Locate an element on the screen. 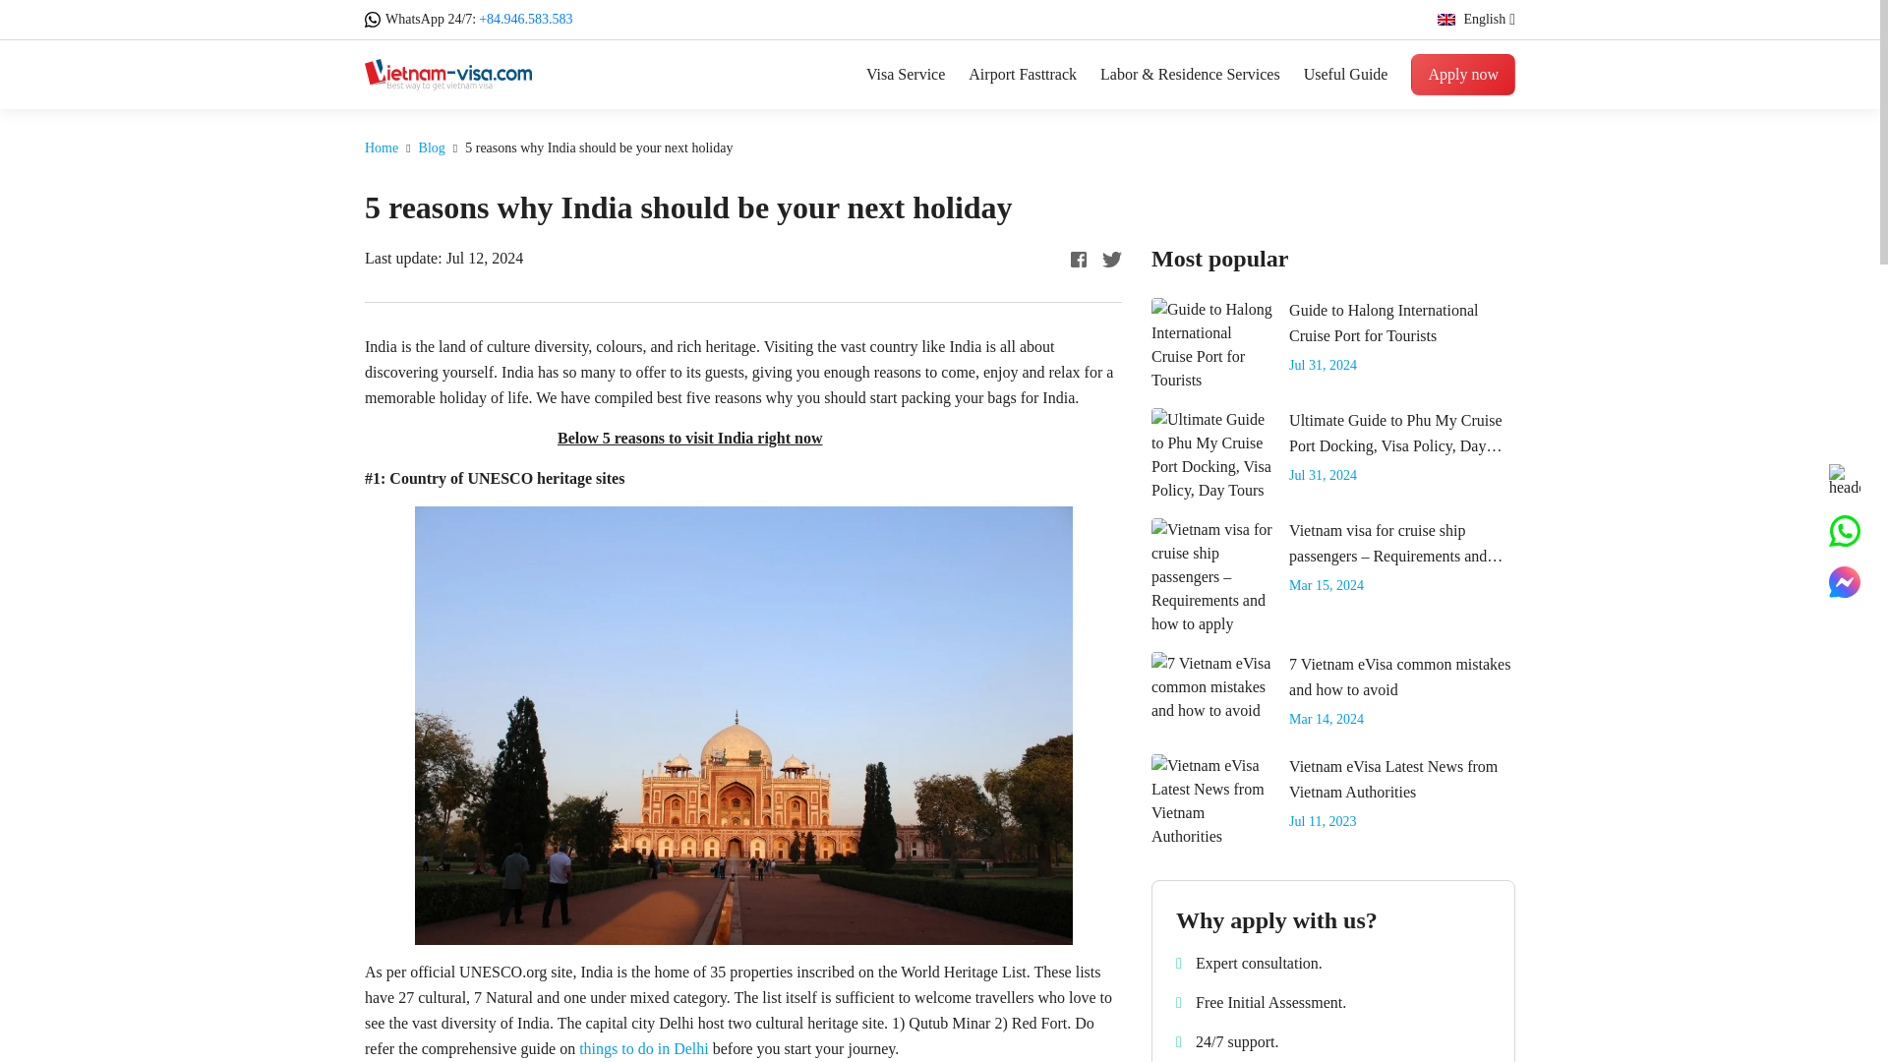 The height and width of the screenshot is (1062, 1888). logo vietnam-visa.com is located at coordinates (448, 73).